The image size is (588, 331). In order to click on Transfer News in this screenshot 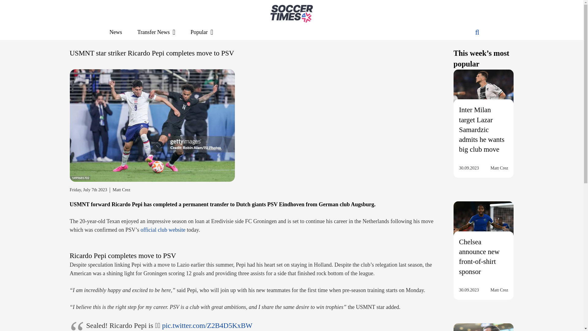, I will do `click(156, 32)`.